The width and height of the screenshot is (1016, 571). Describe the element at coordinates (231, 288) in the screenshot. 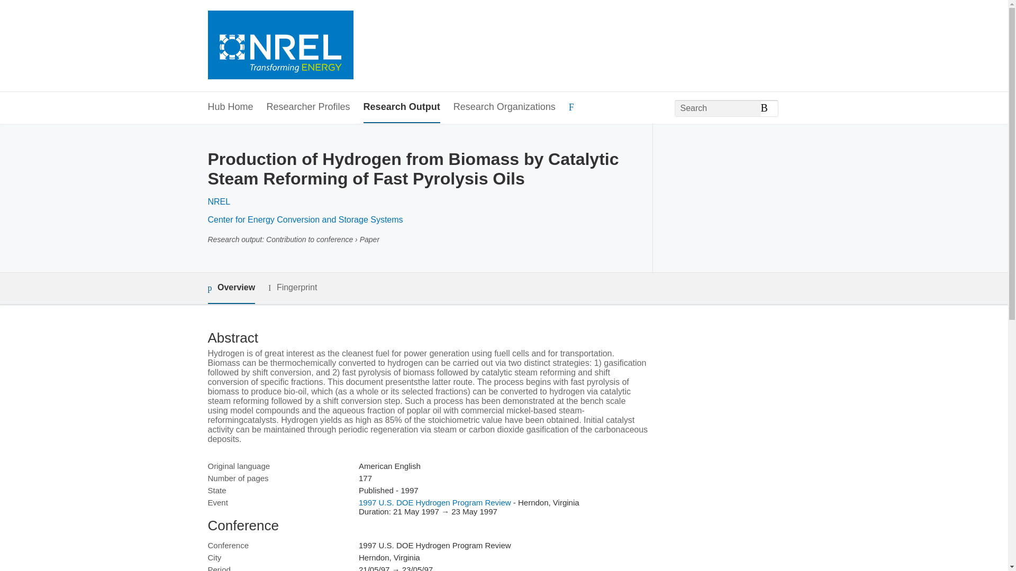

I see `Overview` at that location.